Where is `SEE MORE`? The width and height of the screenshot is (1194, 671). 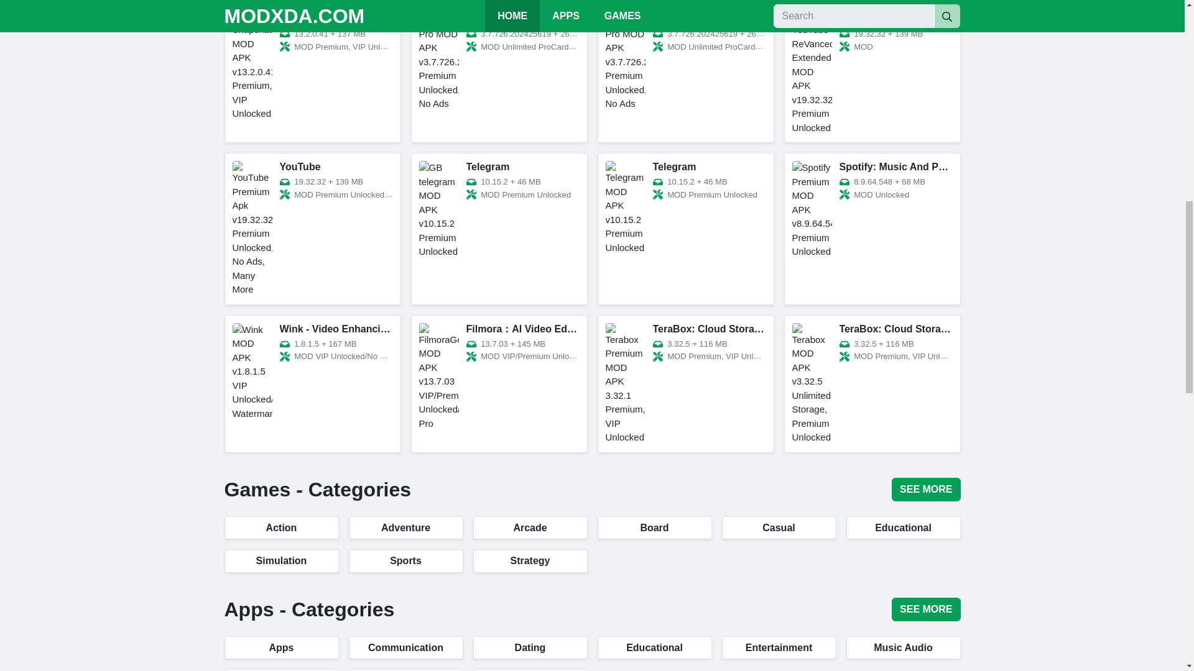 SEE MORE is located at coordinates (925, 489).